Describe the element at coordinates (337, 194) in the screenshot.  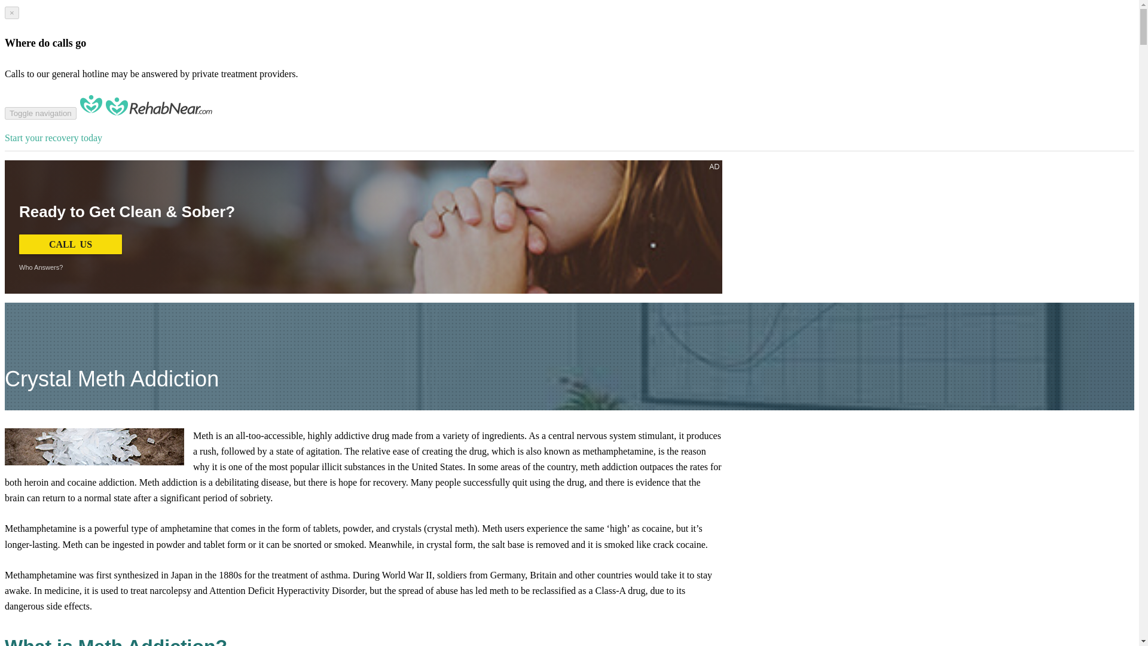
I see `ARE YOU ADDICTED?` at that location.